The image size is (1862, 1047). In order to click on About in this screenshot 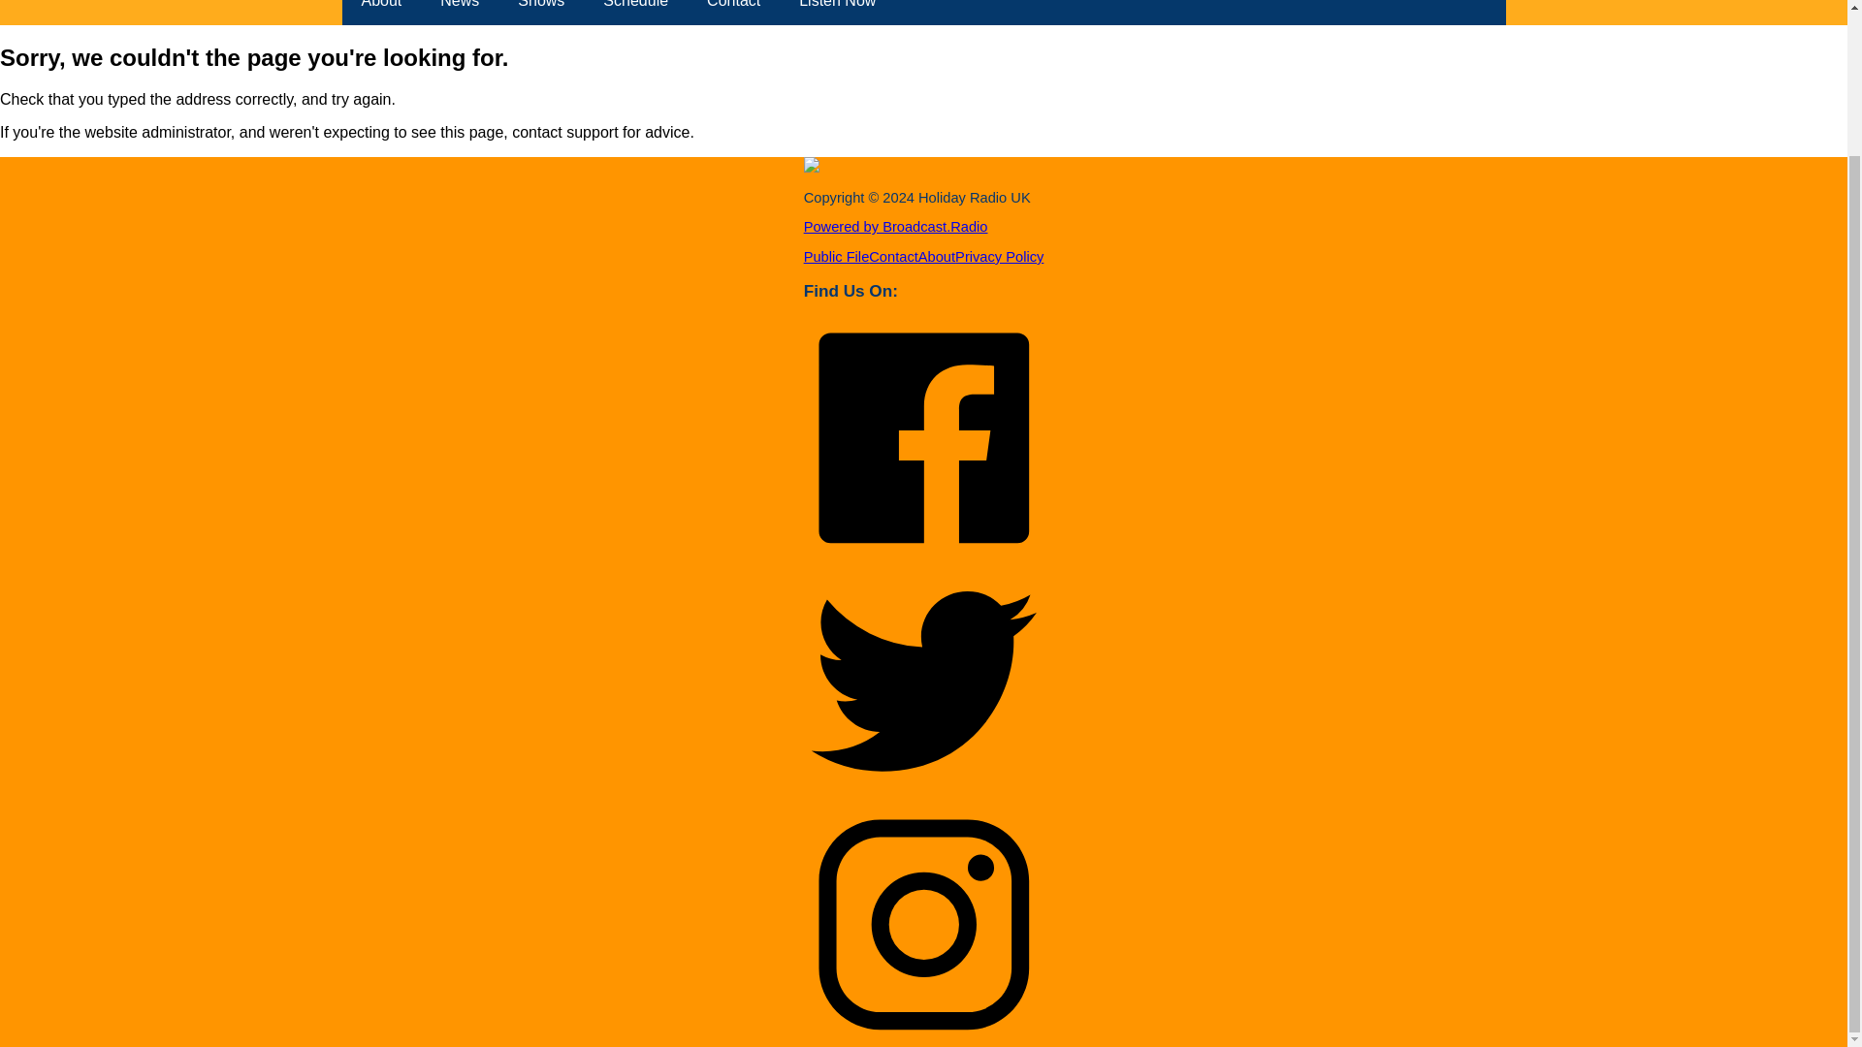, I will do `click(380, 12)`.